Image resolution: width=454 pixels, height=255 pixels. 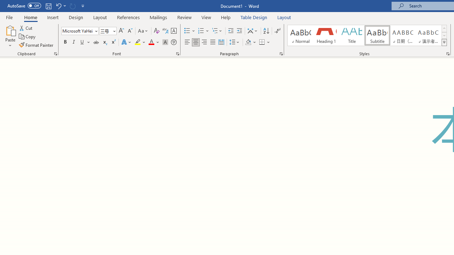 What do you see at coordinates (60, 6) in the screenshot?
I see `Undo Apply Quick Style` at bounding box center [60, 6].